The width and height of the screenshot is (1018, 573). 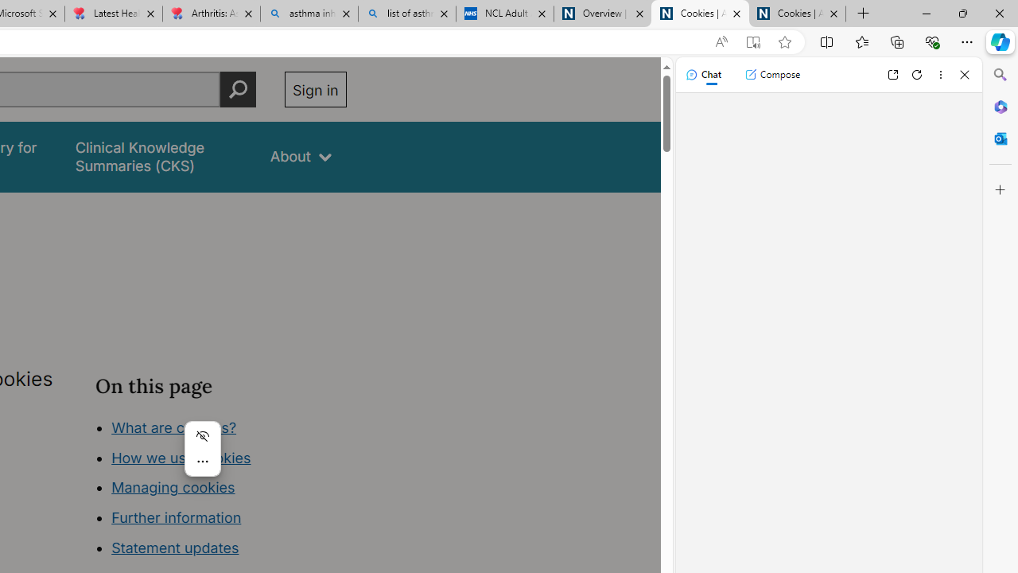 What do you see at coordinates (181, 457) in the screenshot?
I see `How we use cookies` at bounding box center [181, 457].